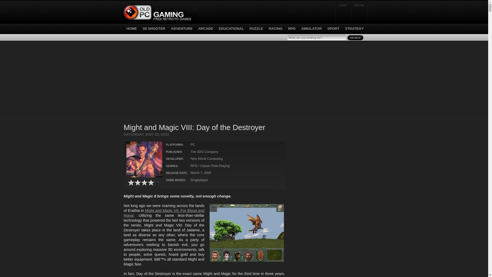 Image resolution: width=492 pixels, height=277 pixels. I want to click on STRATEGY, so click(354, 28).